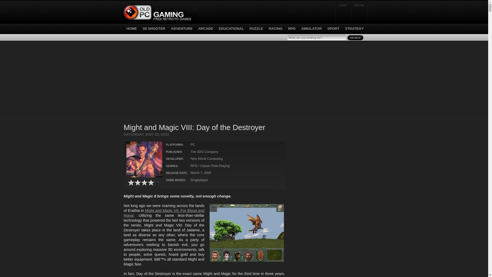 Image resolution: width=492 pixels, height=277 pixels. I want to click on STRATEGY, so click(354, 28).